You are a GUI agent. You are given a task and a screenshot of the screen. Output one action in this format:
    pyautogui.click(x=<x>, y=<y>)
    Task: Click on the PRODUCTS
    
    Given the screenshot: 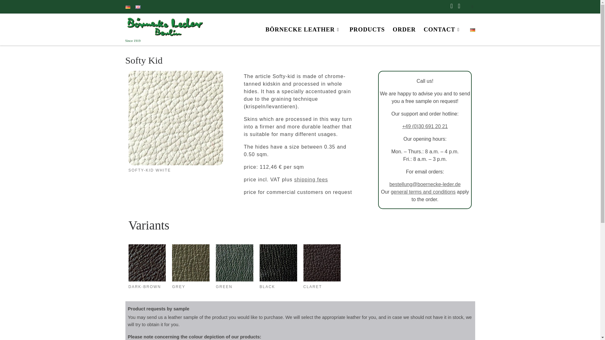 What is the action you would take?
    pyautogui.click(x=367, y=30)
    